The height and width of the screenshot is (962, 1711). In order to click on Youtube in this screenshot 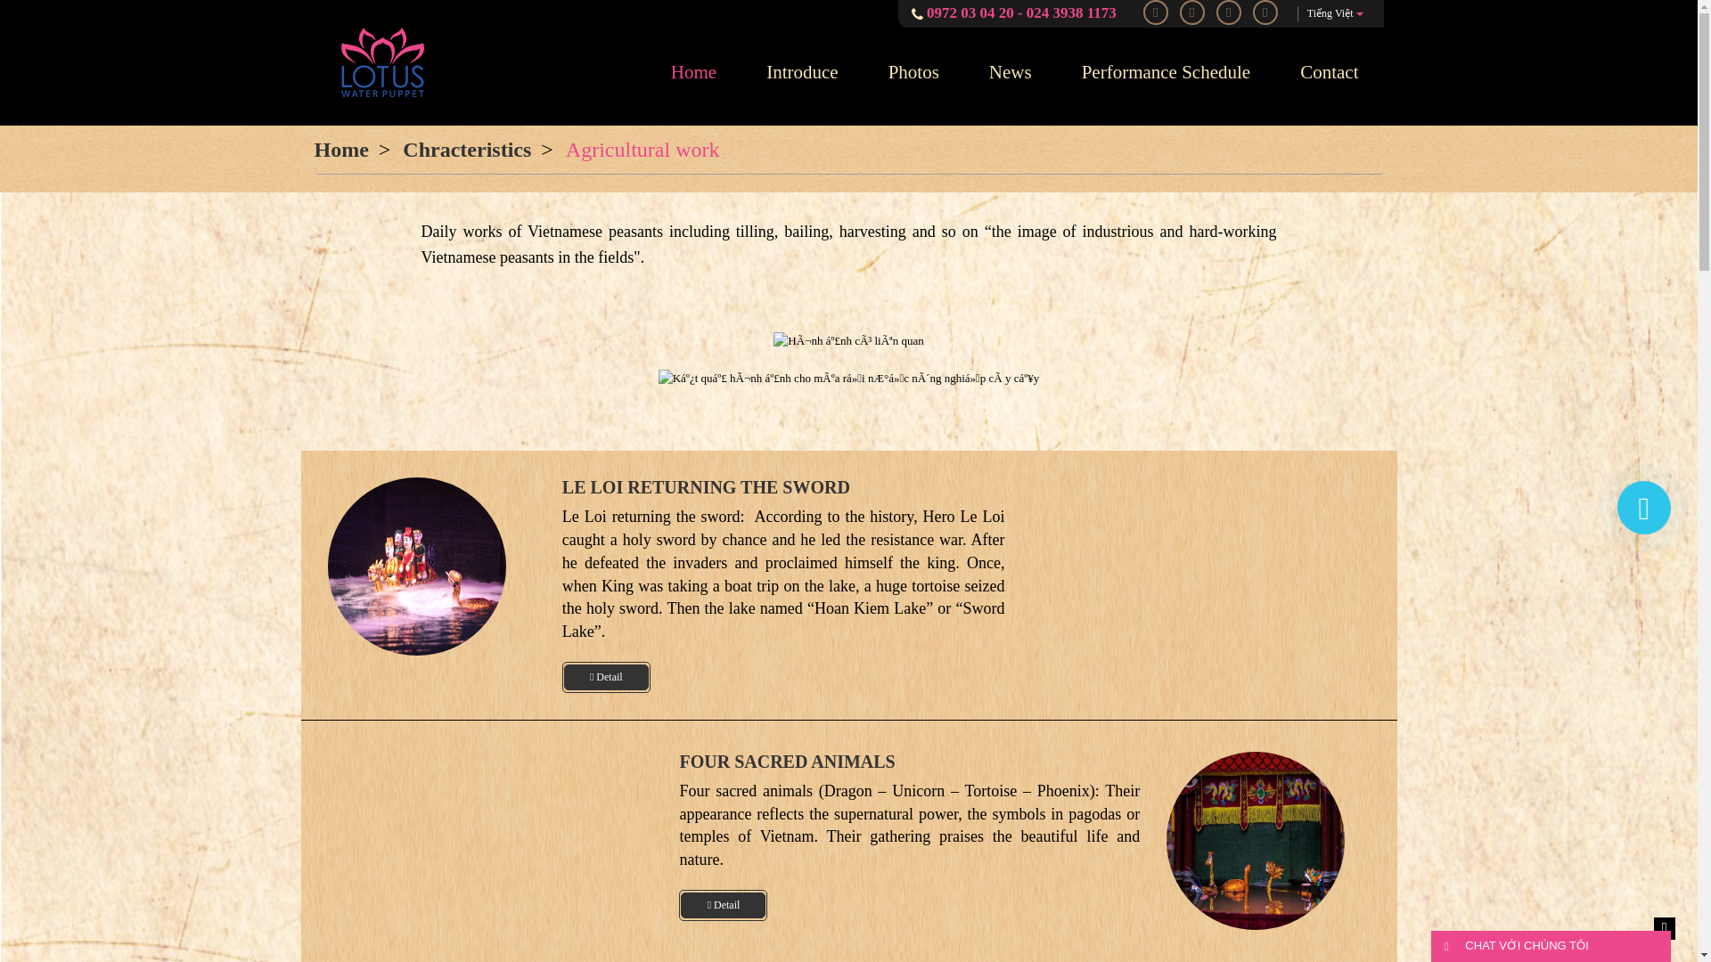, I will do `click(1229, 12)`.